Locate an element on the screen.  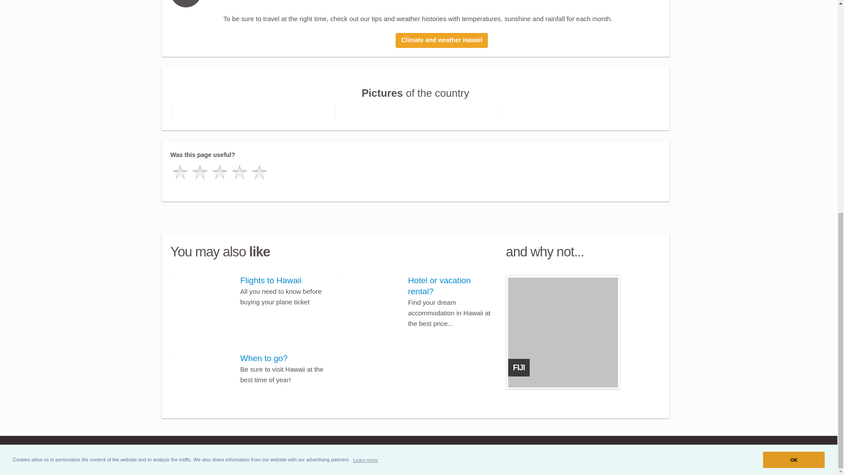
Learn more is located at coordinates (365, 76).